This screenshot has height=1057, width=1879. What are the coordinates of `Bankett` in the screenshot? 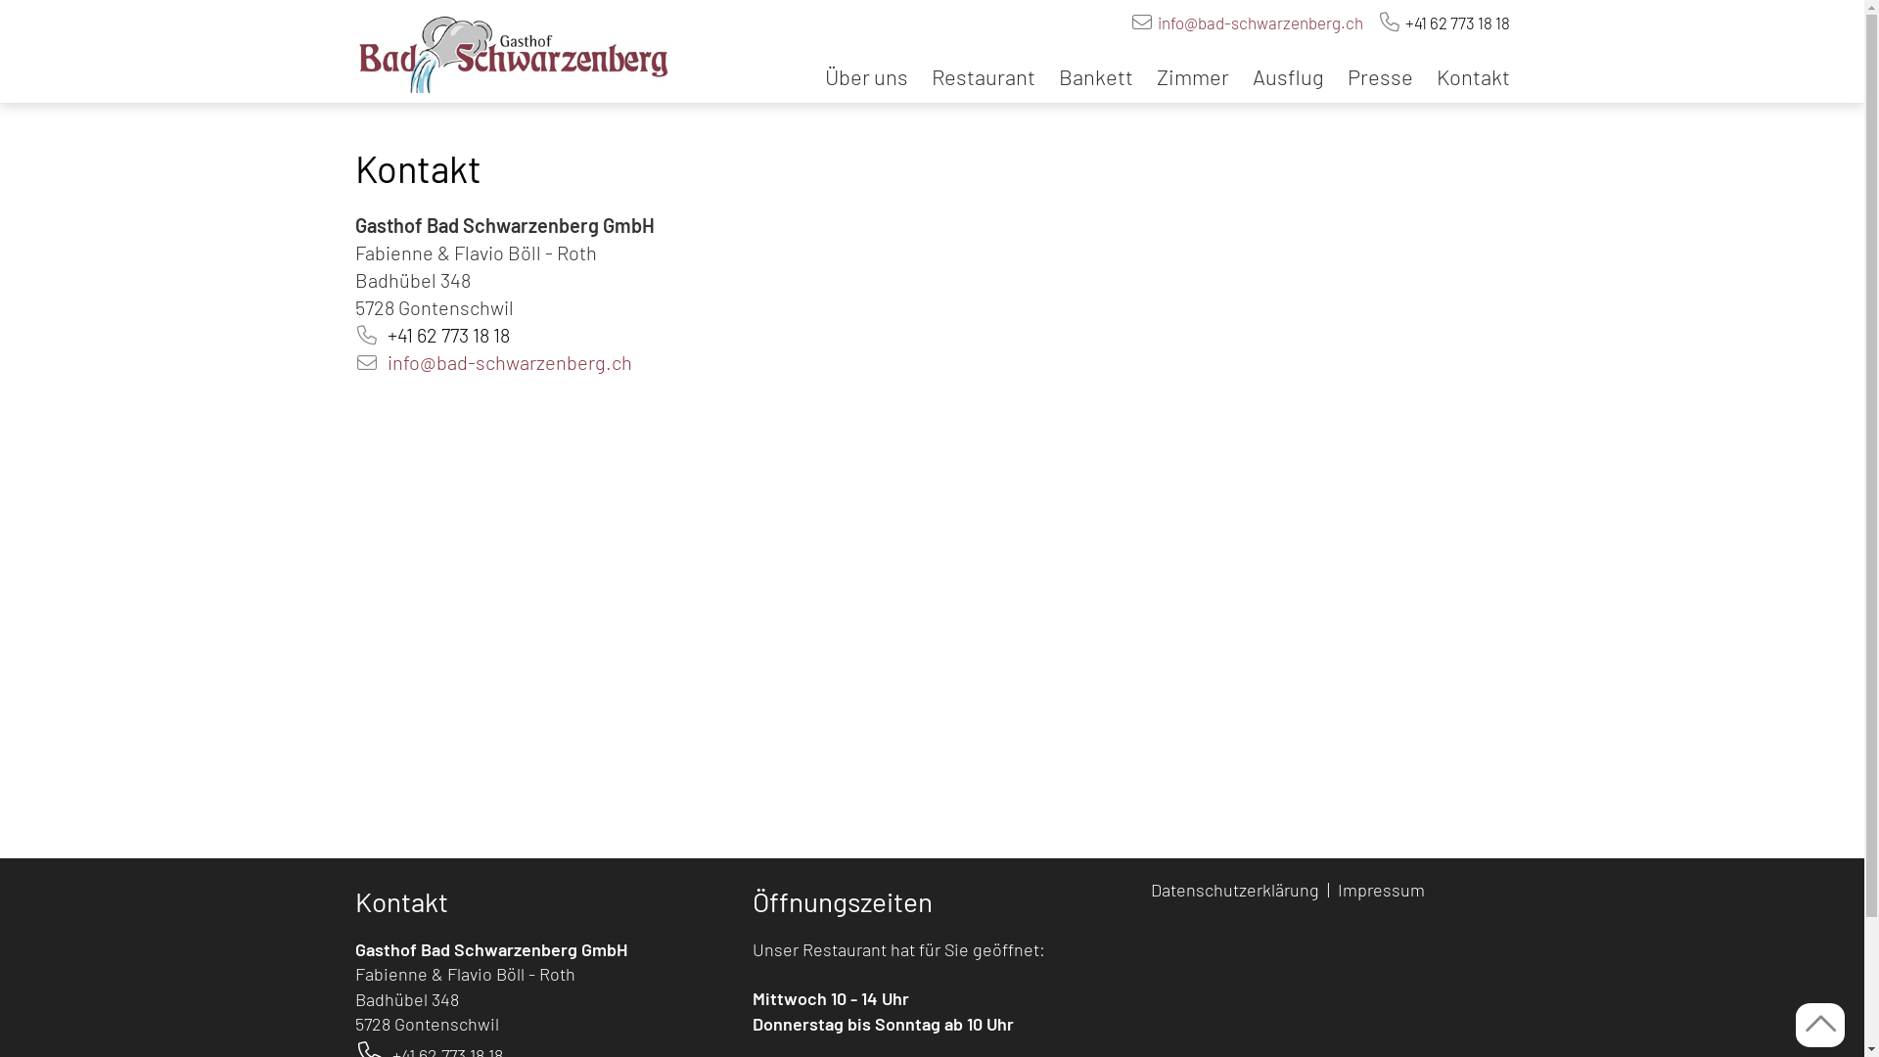 It's located at (1096, 76).